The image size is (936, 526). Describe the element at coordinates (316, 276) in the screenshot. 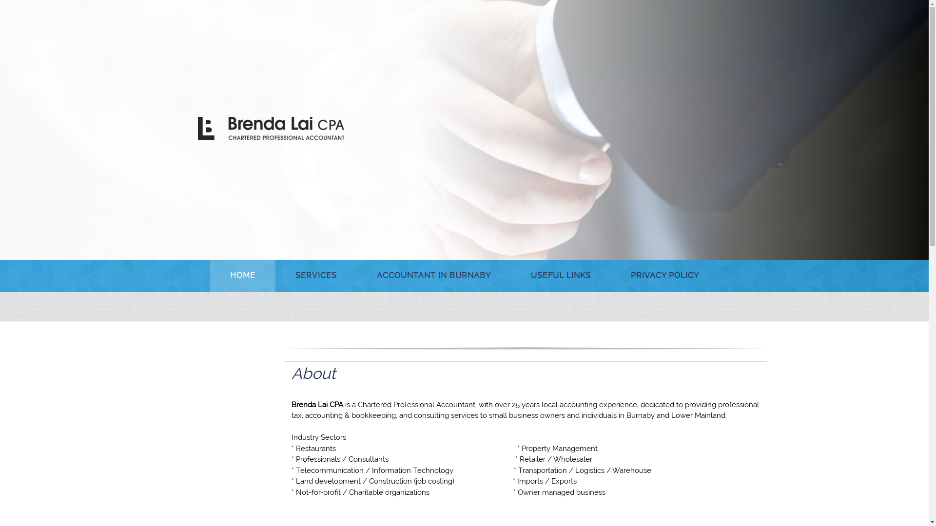

I see `SERVICES` at that location.